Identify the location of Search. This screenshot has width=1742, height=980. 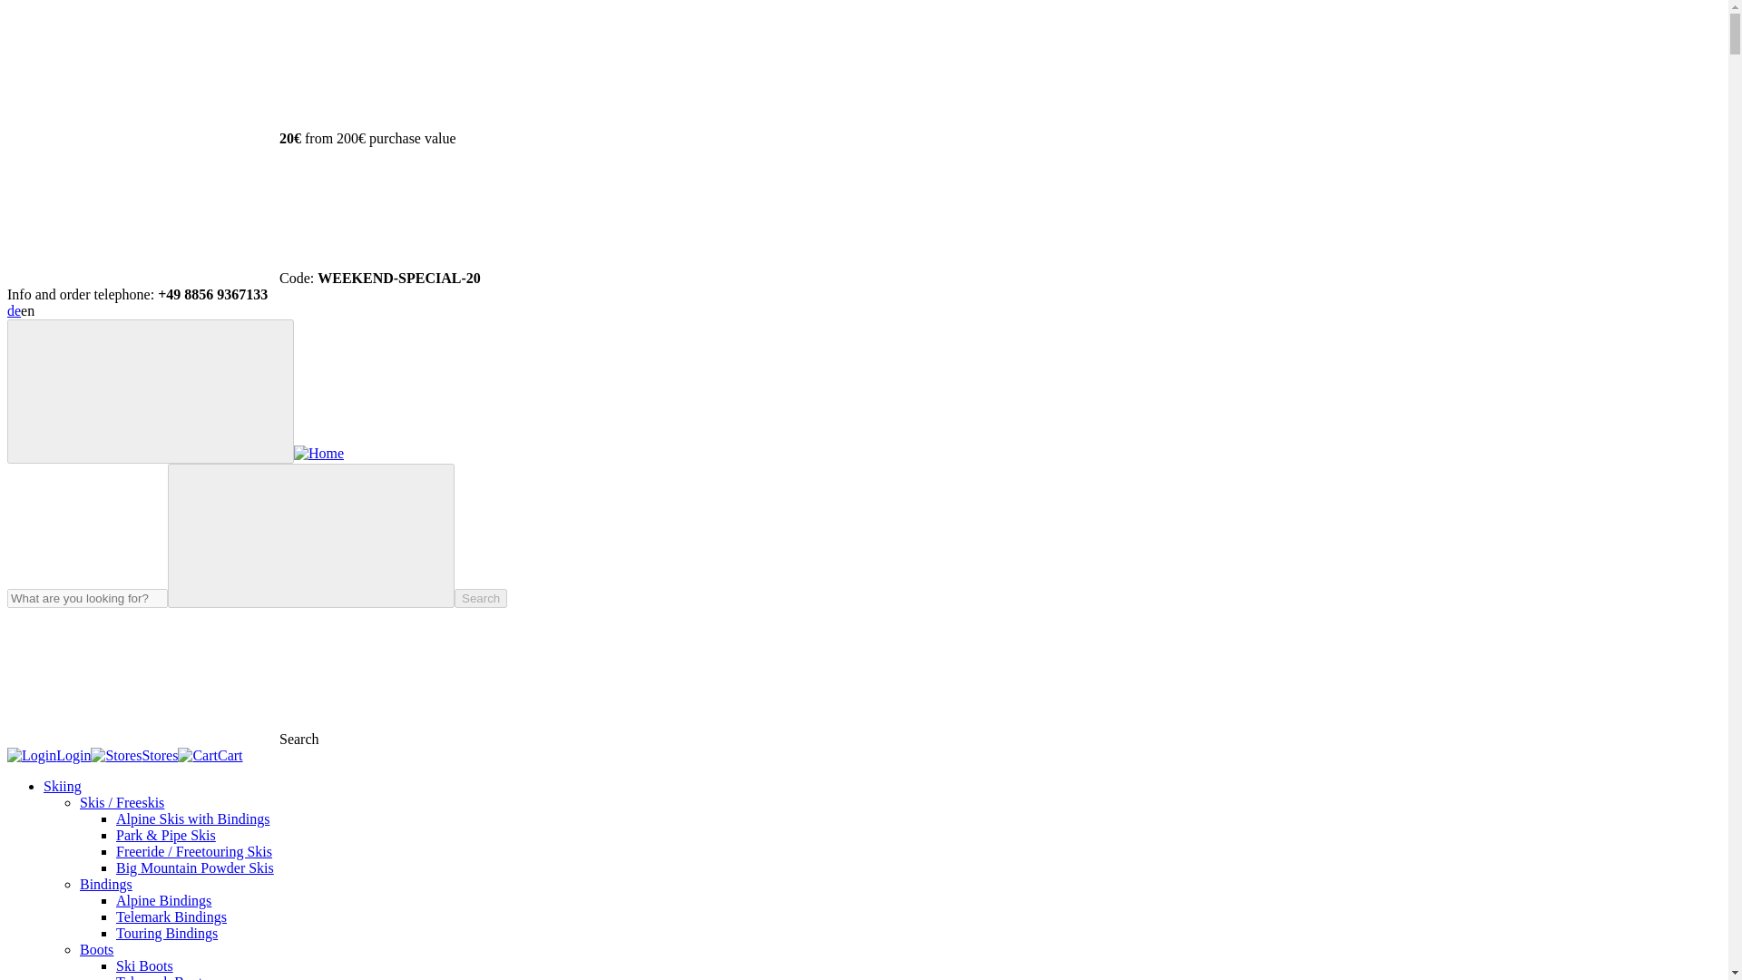
(481, 598).